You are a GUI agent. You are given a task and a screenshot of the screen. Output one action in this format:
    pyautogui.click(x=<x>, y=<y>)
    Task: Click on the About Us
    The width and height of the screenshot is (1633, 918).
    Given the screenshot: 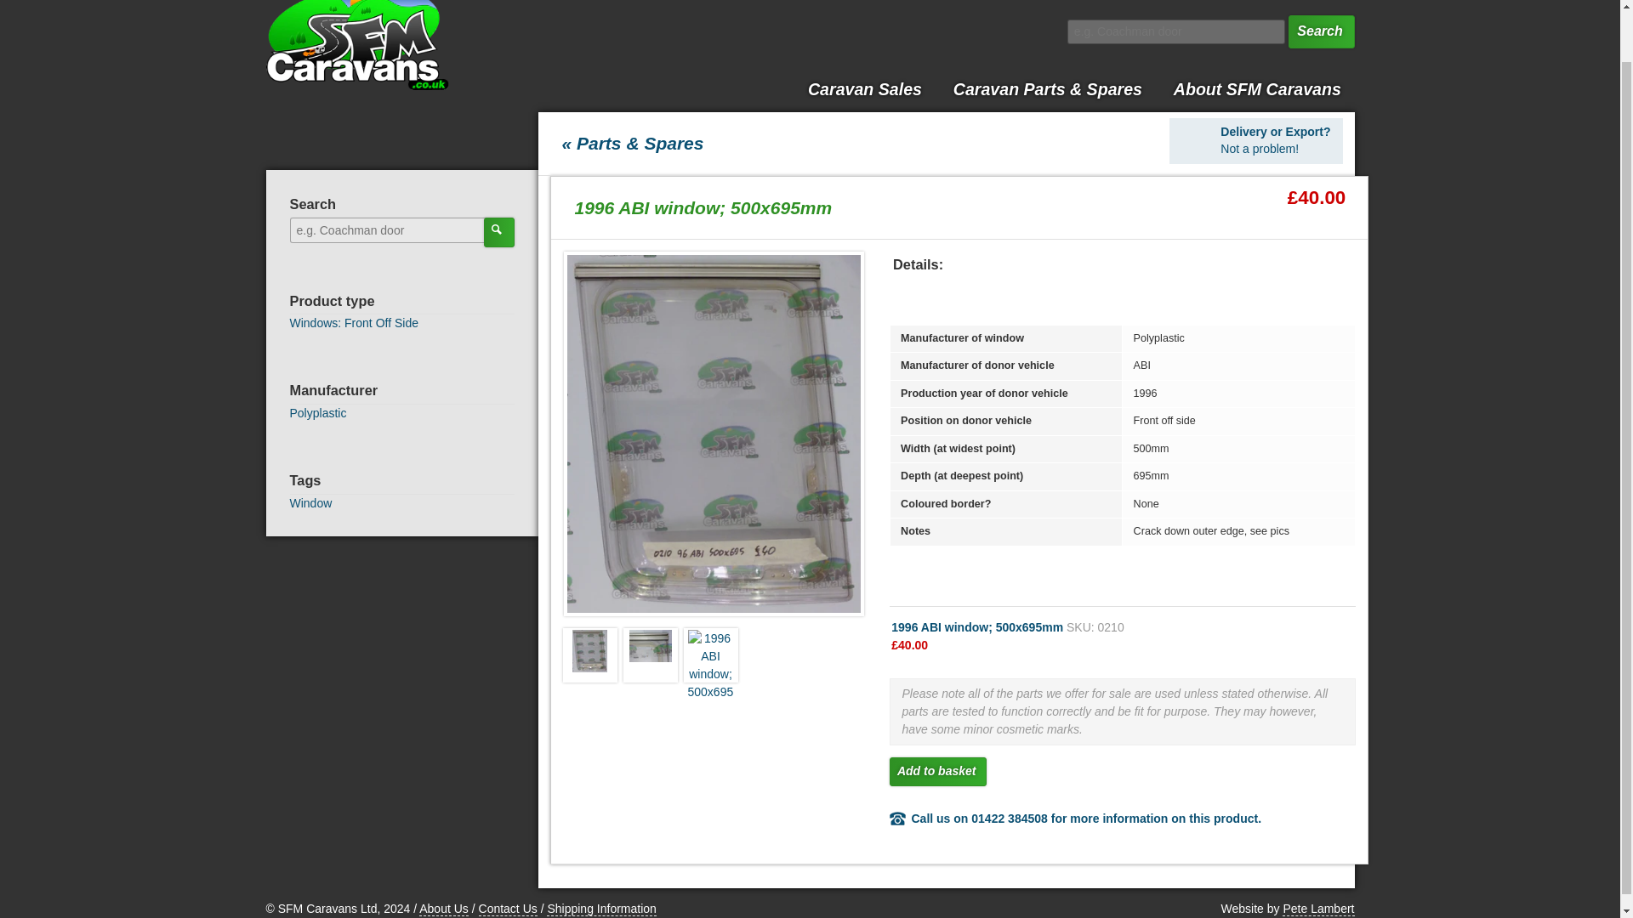 What is the action you would take?
    pyautogui.click(x=498, y=231)
    